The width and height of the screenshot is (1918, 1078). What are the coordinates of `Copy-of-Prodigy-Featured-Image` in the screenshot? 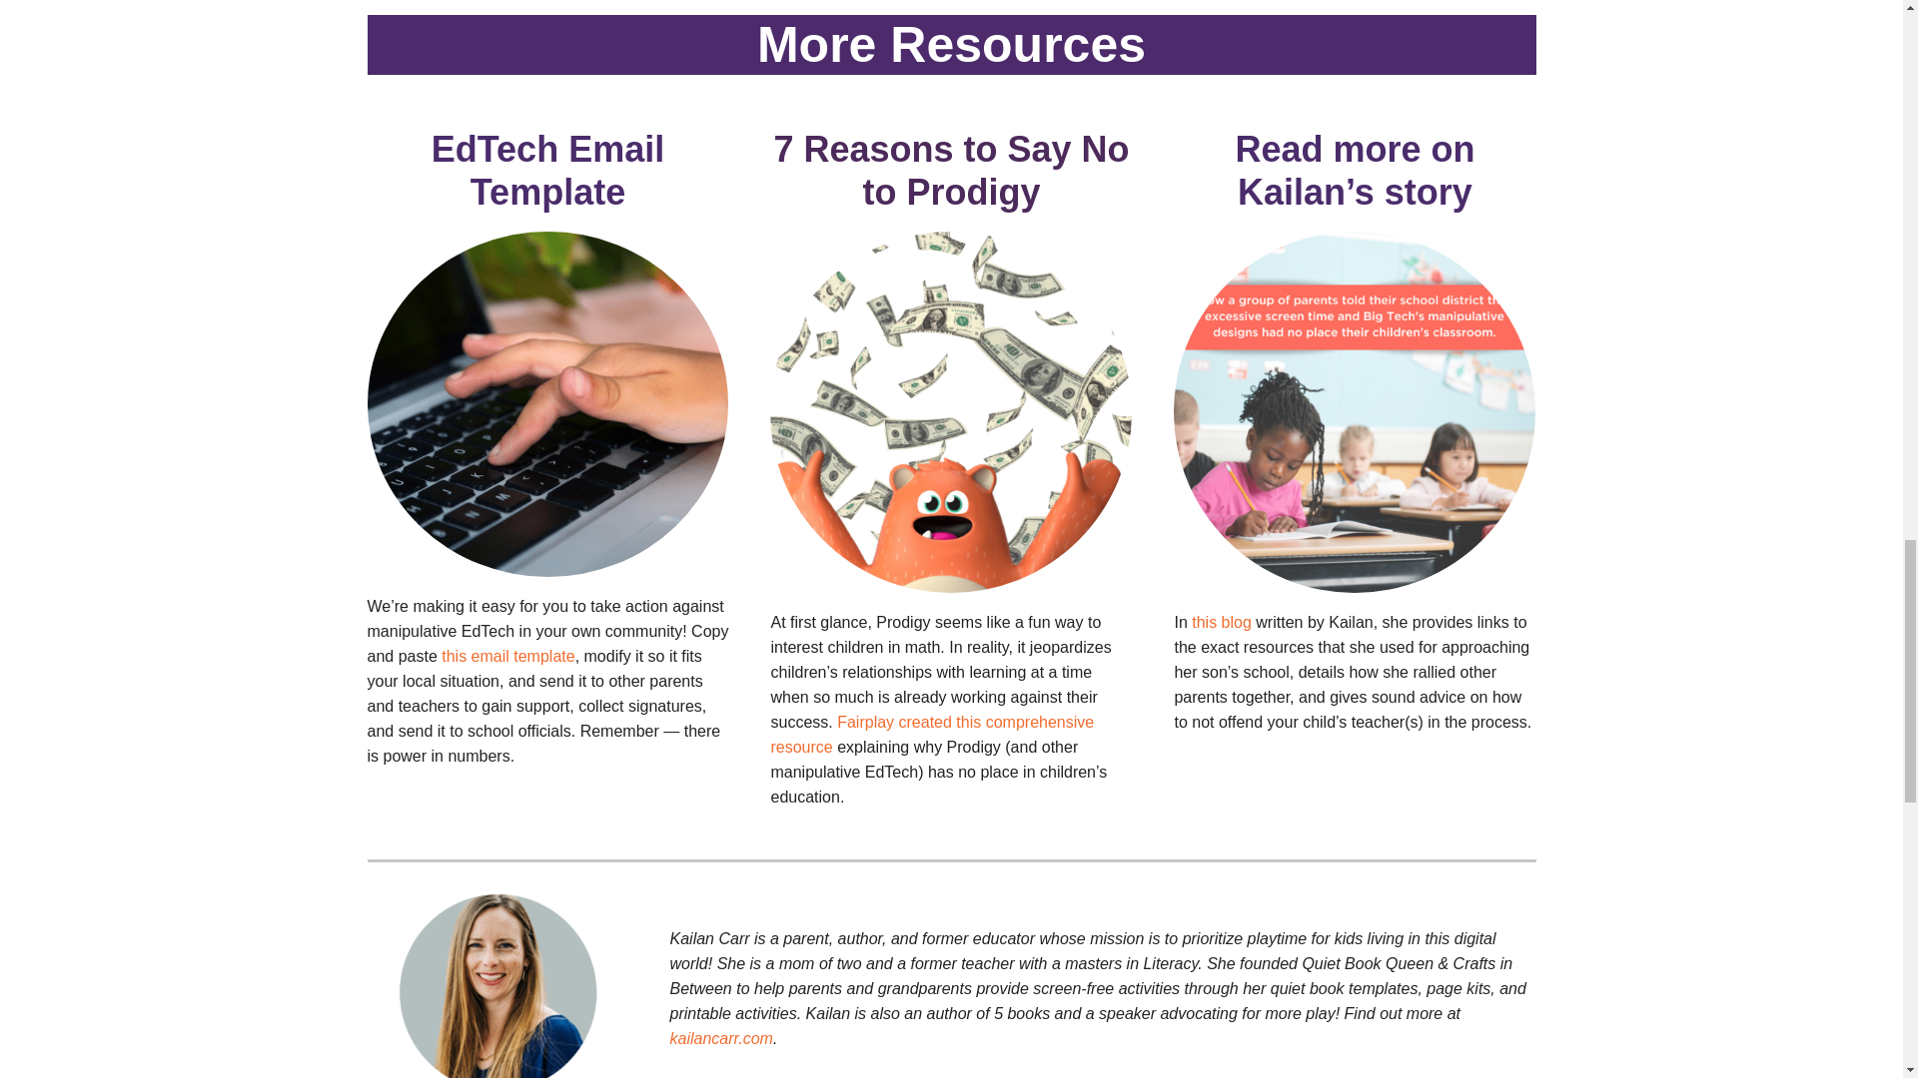 It's located at (951, 412).